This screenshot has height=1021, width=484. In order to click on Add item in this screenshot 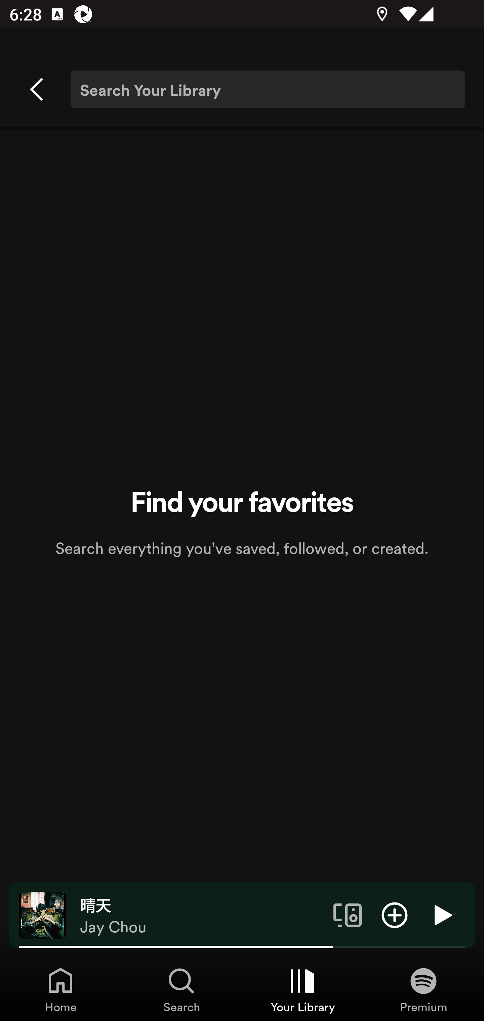, I will do `click(395, 915)`.